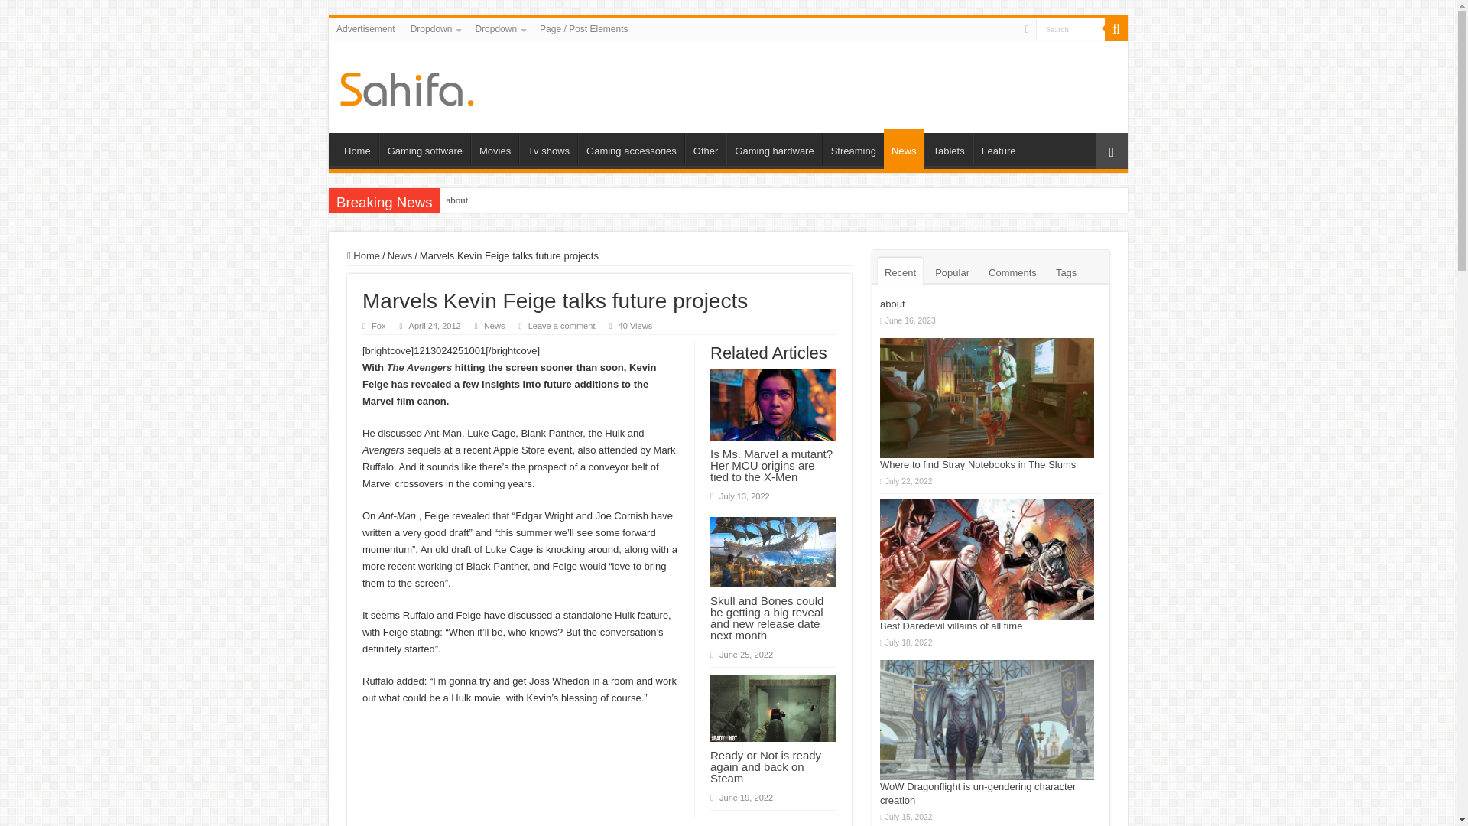 This screenshot has width=1468, height=826. Describe the element at coordinates (407, 86) in the screenshot. I see `Game News` at that location.